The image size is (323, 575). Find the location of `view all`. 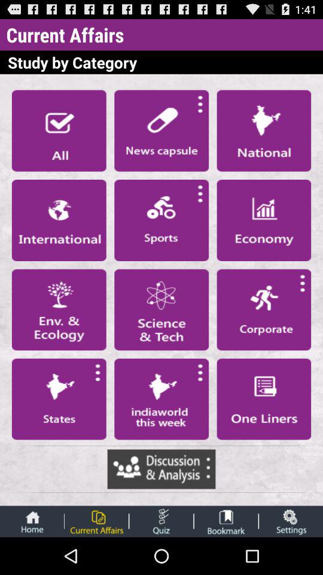

view all is located at coordinates (59, 131).